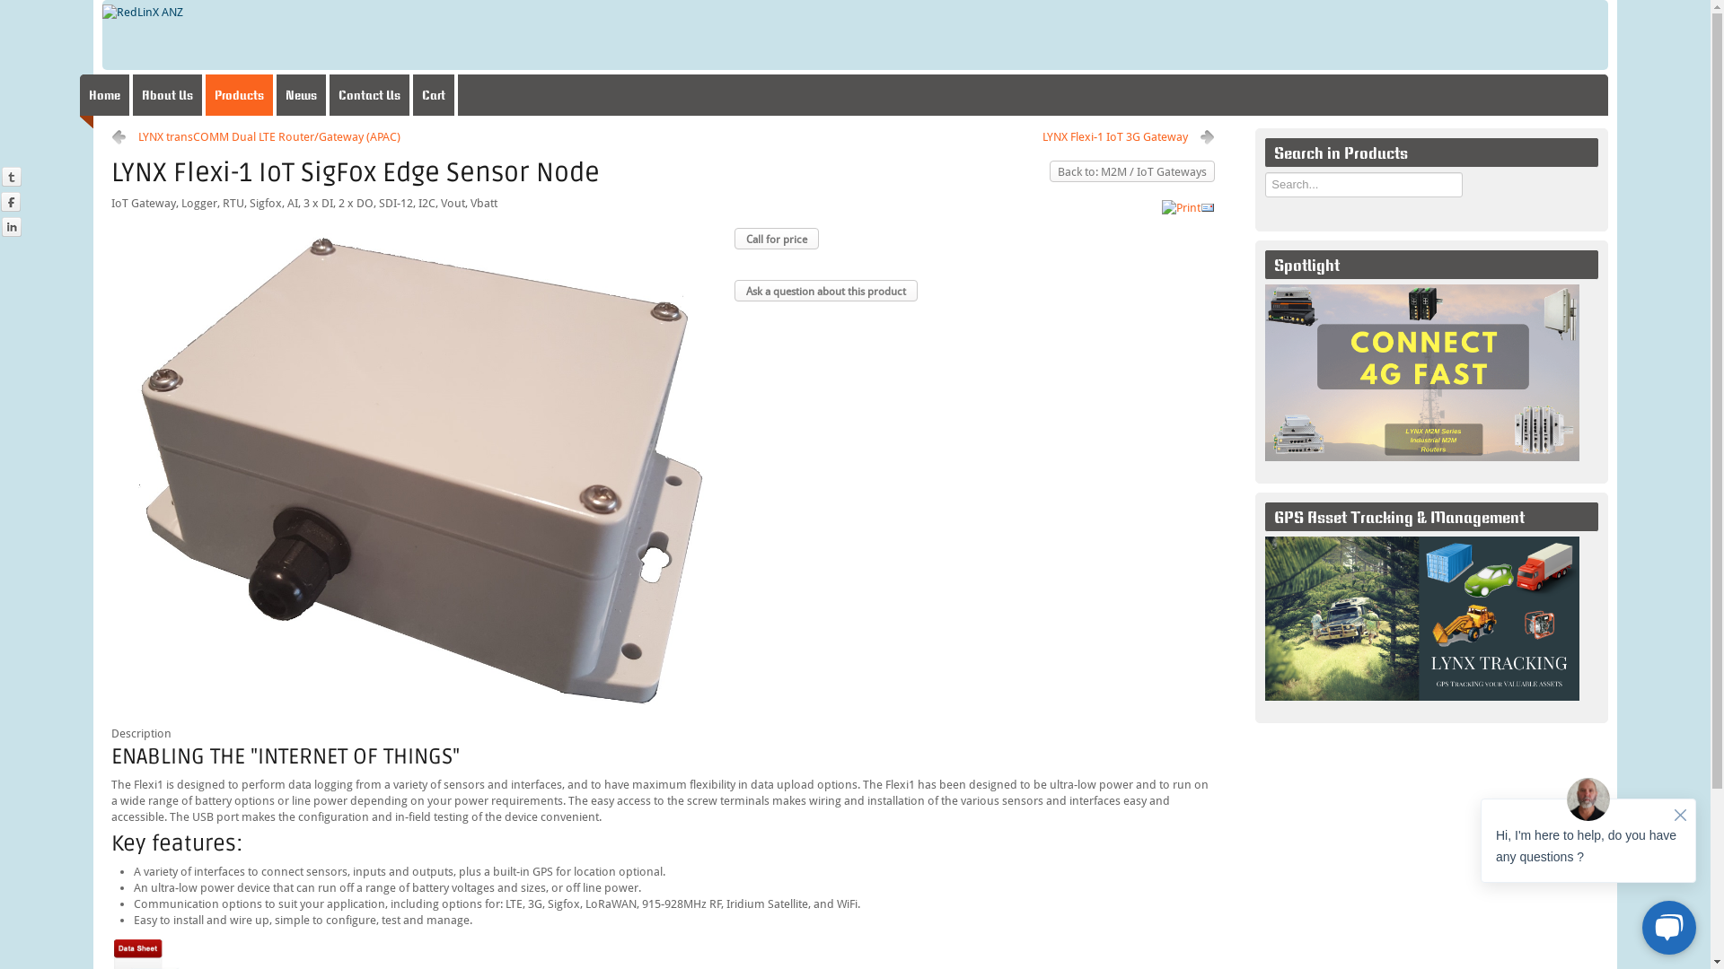 The height and width of the screenshot is (969, 1724). What do you see at coordinates (106, 95) in the screenshot?
I see `Home` at bounding box center [106, 95].